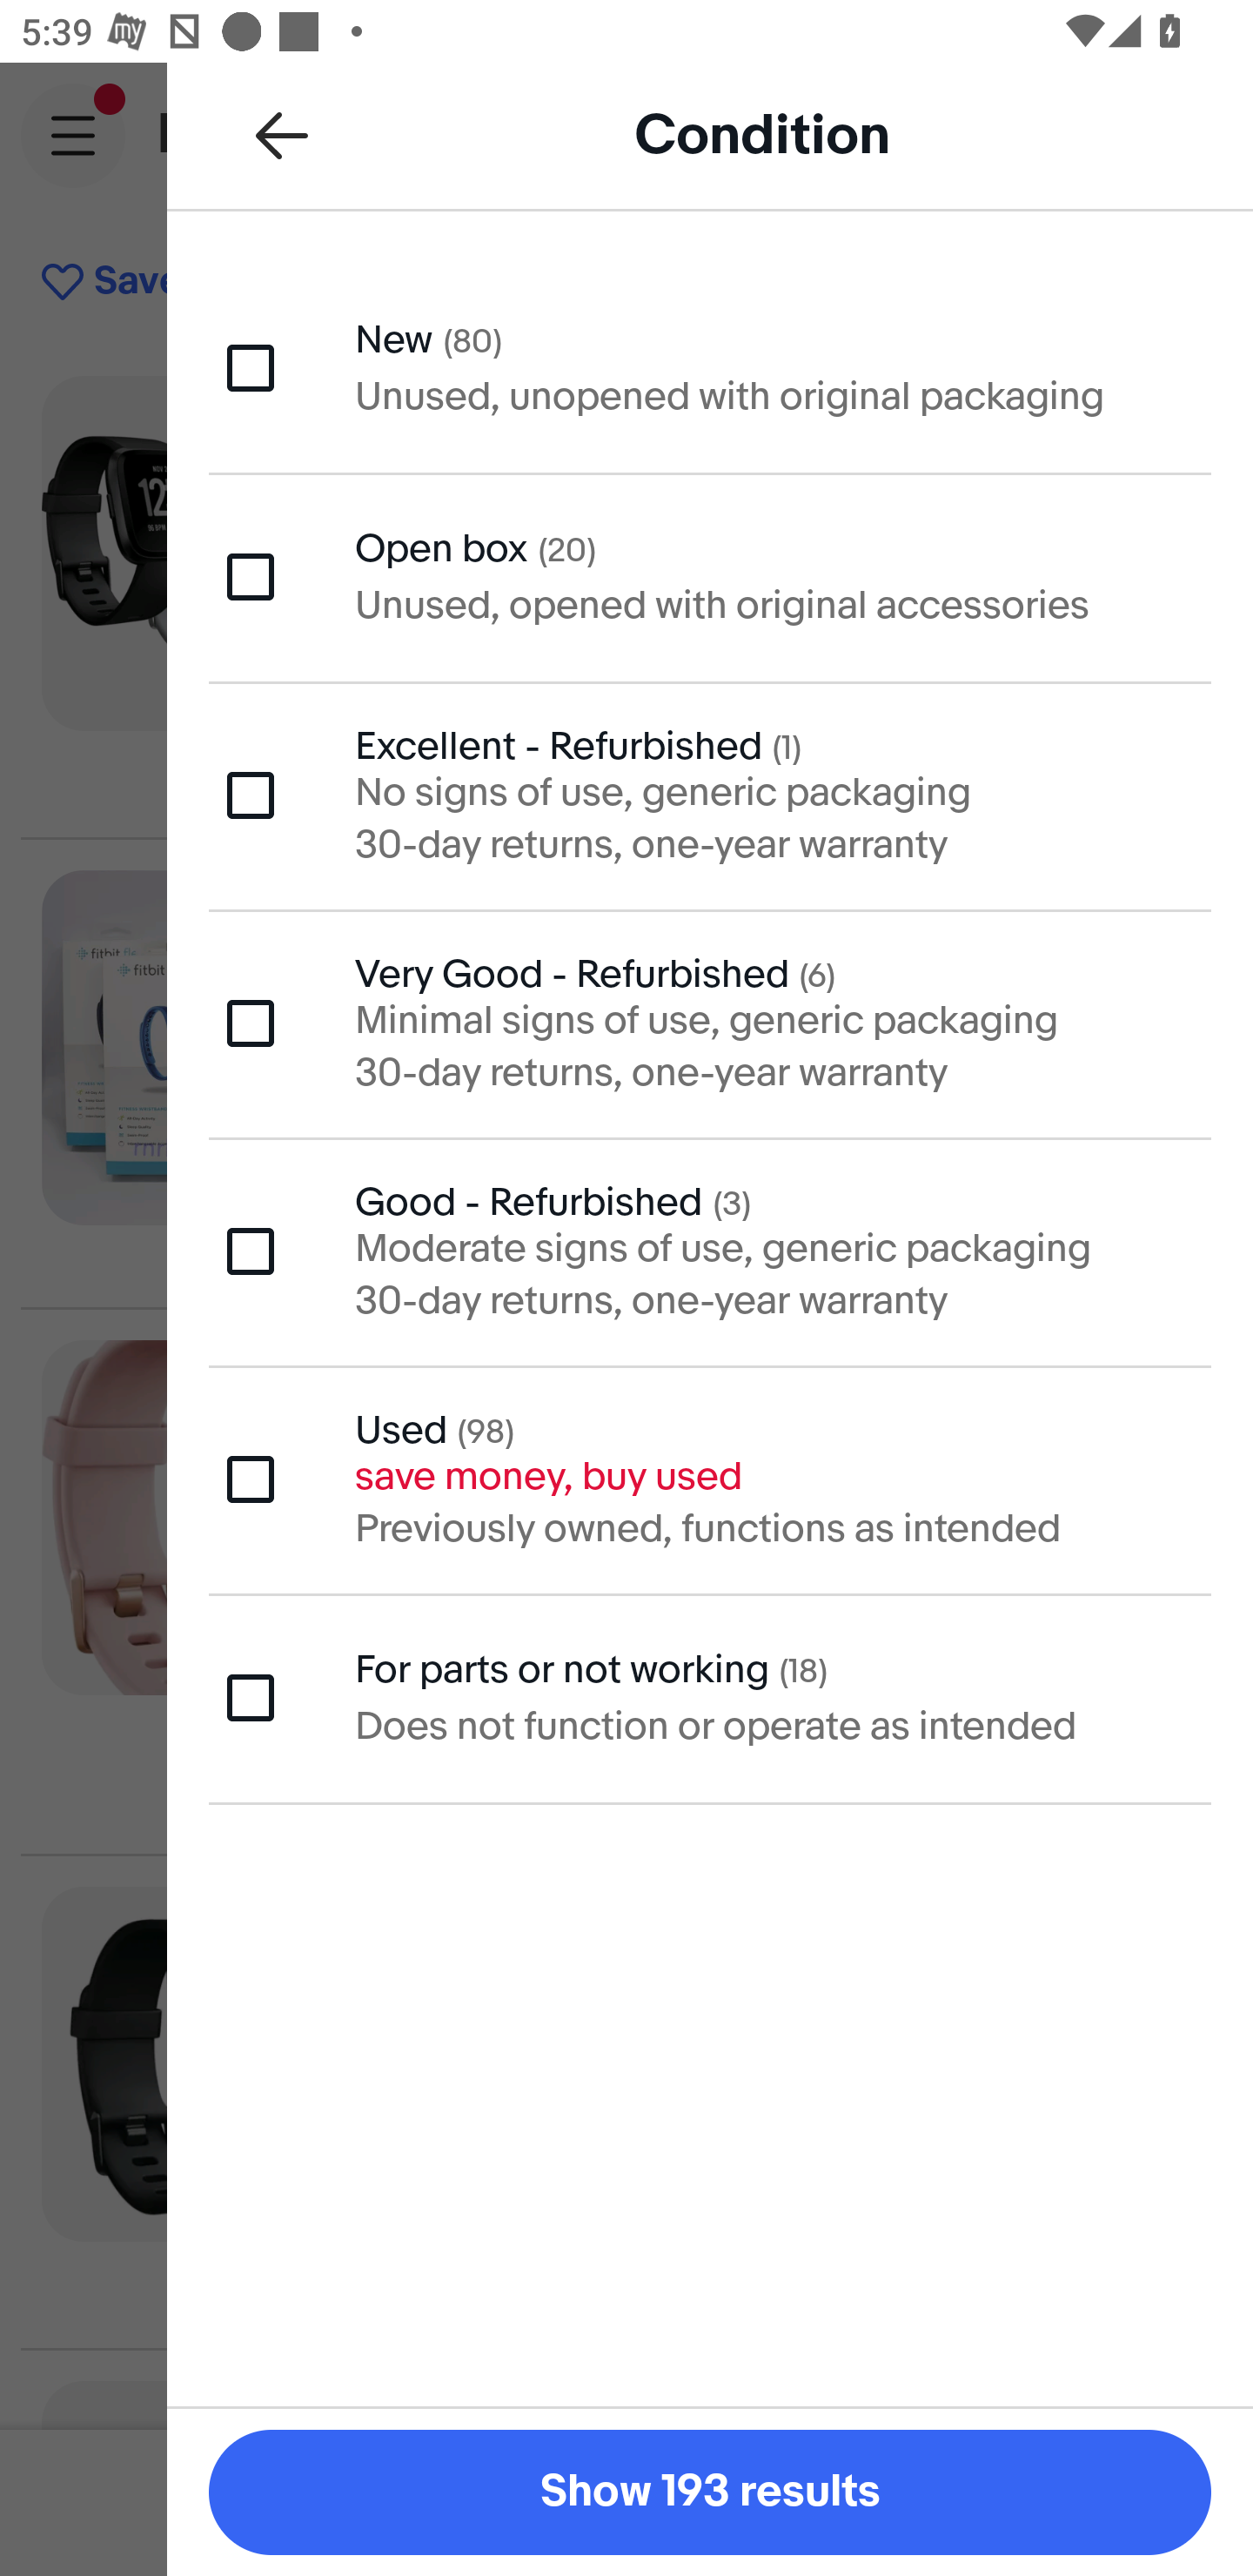 The height and width of the screenshot is (2576, 1253). I want to click on New (80) Unused, unopened with original packaging, so click(710, 366).